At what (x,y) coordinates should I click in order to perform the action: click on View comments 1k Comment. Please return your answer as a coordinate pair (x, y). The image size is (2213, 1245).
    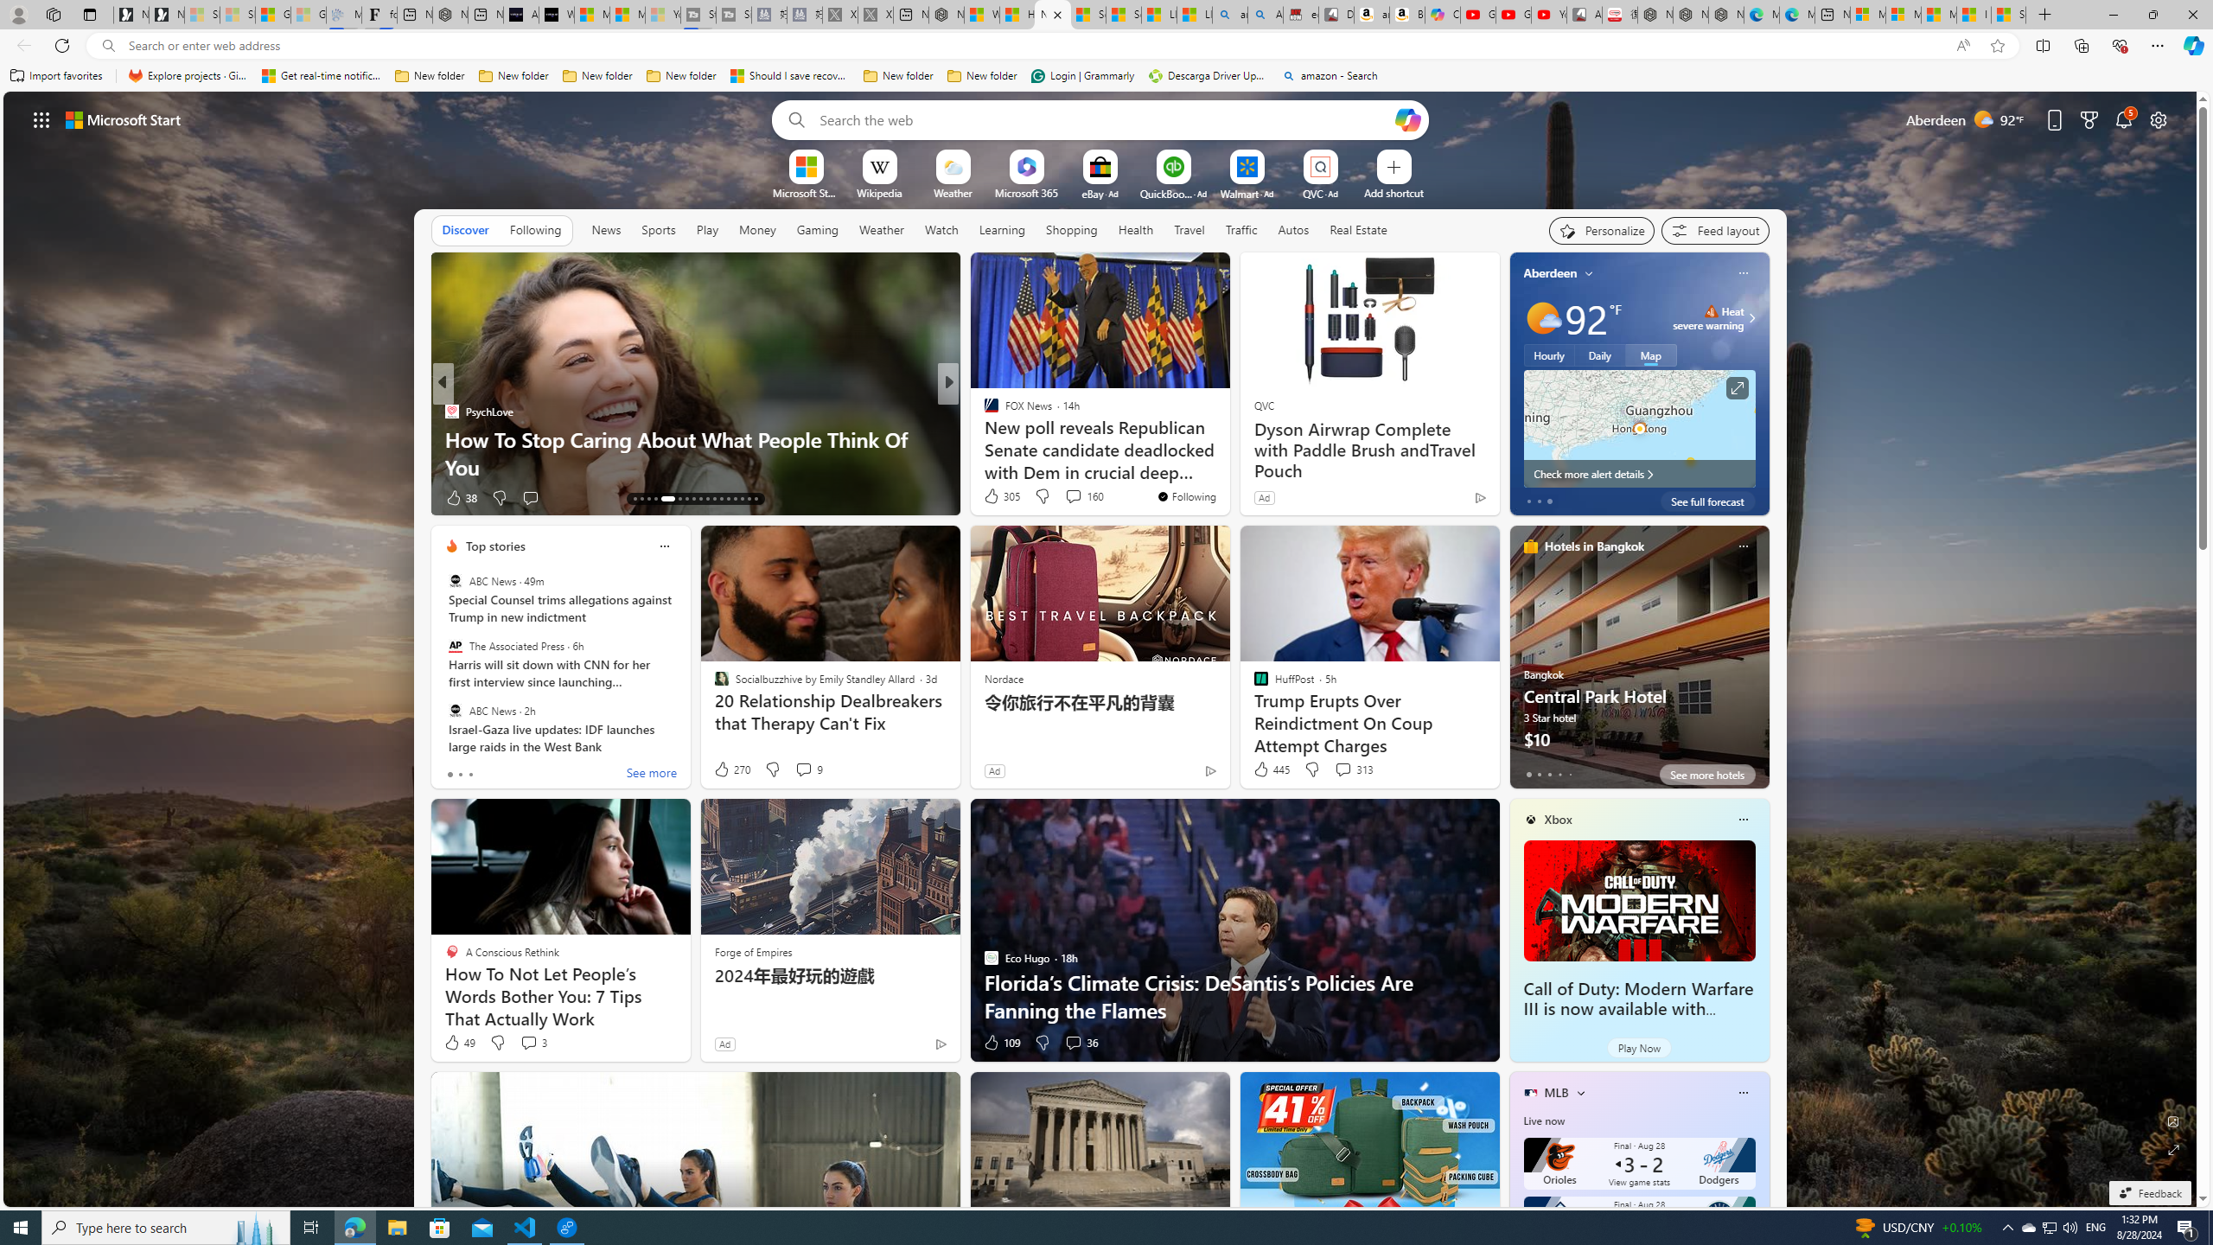
    Looking at the image, I should click on (1062, 497).